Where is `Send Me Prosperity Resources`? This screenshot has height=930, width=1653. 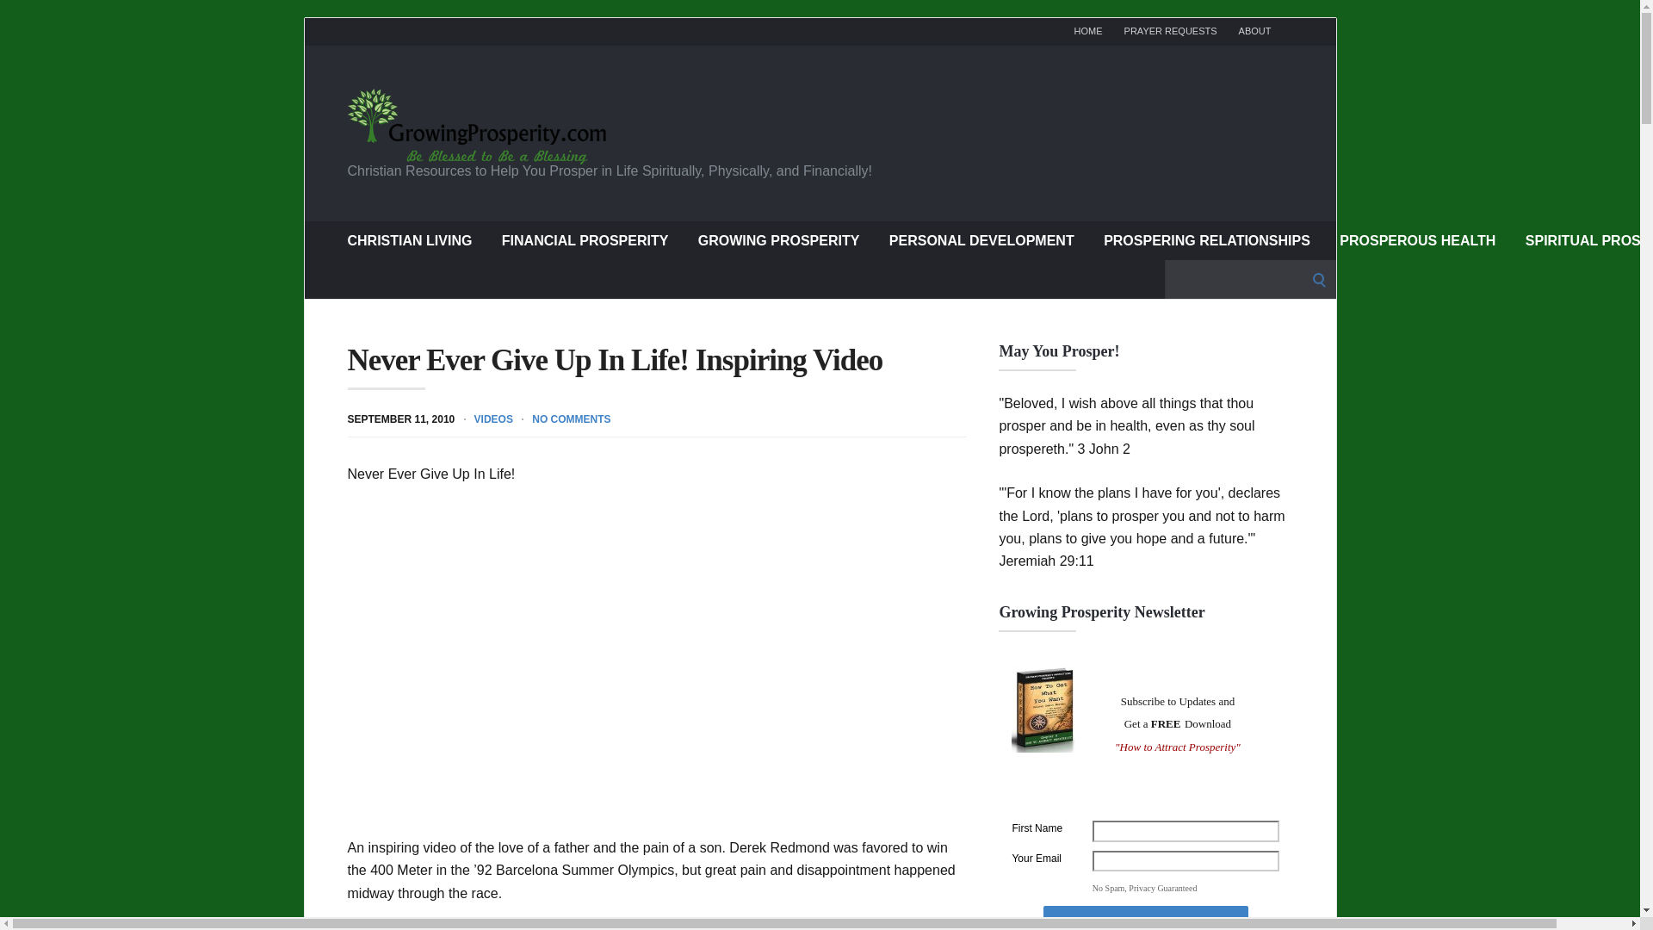
Send Me Prosperity Resources is located at coordinates (1146, 918).